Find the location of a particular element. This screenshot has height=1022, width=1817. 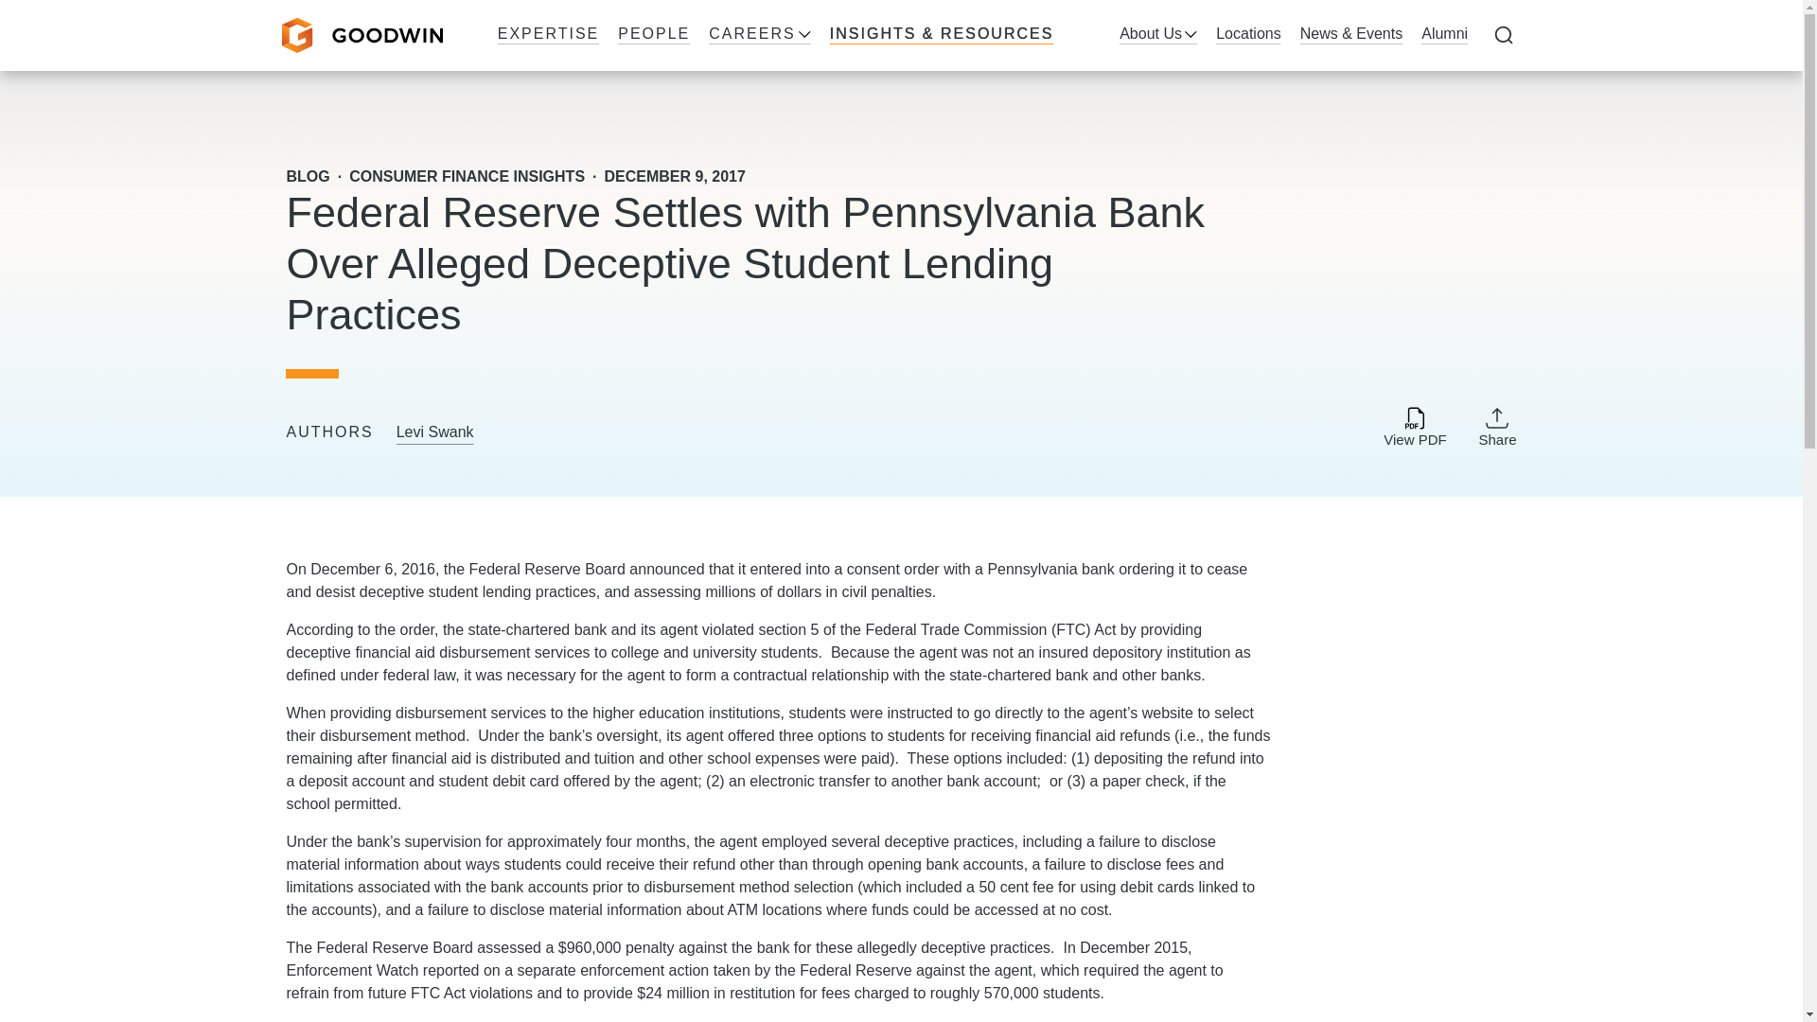

Locations is located at coordinates (1247, 35).